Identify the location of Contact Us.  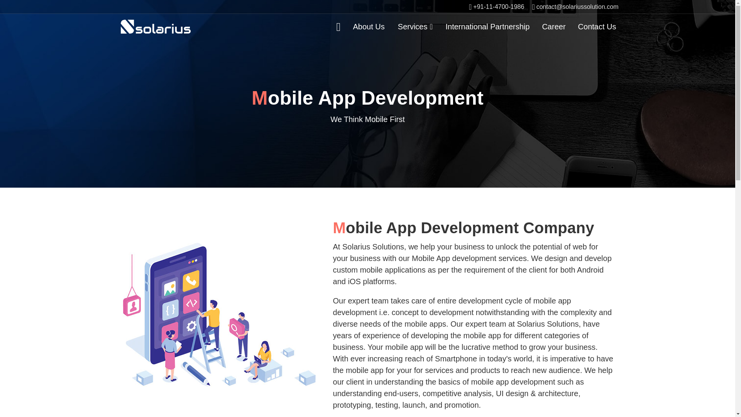
(597, 26).